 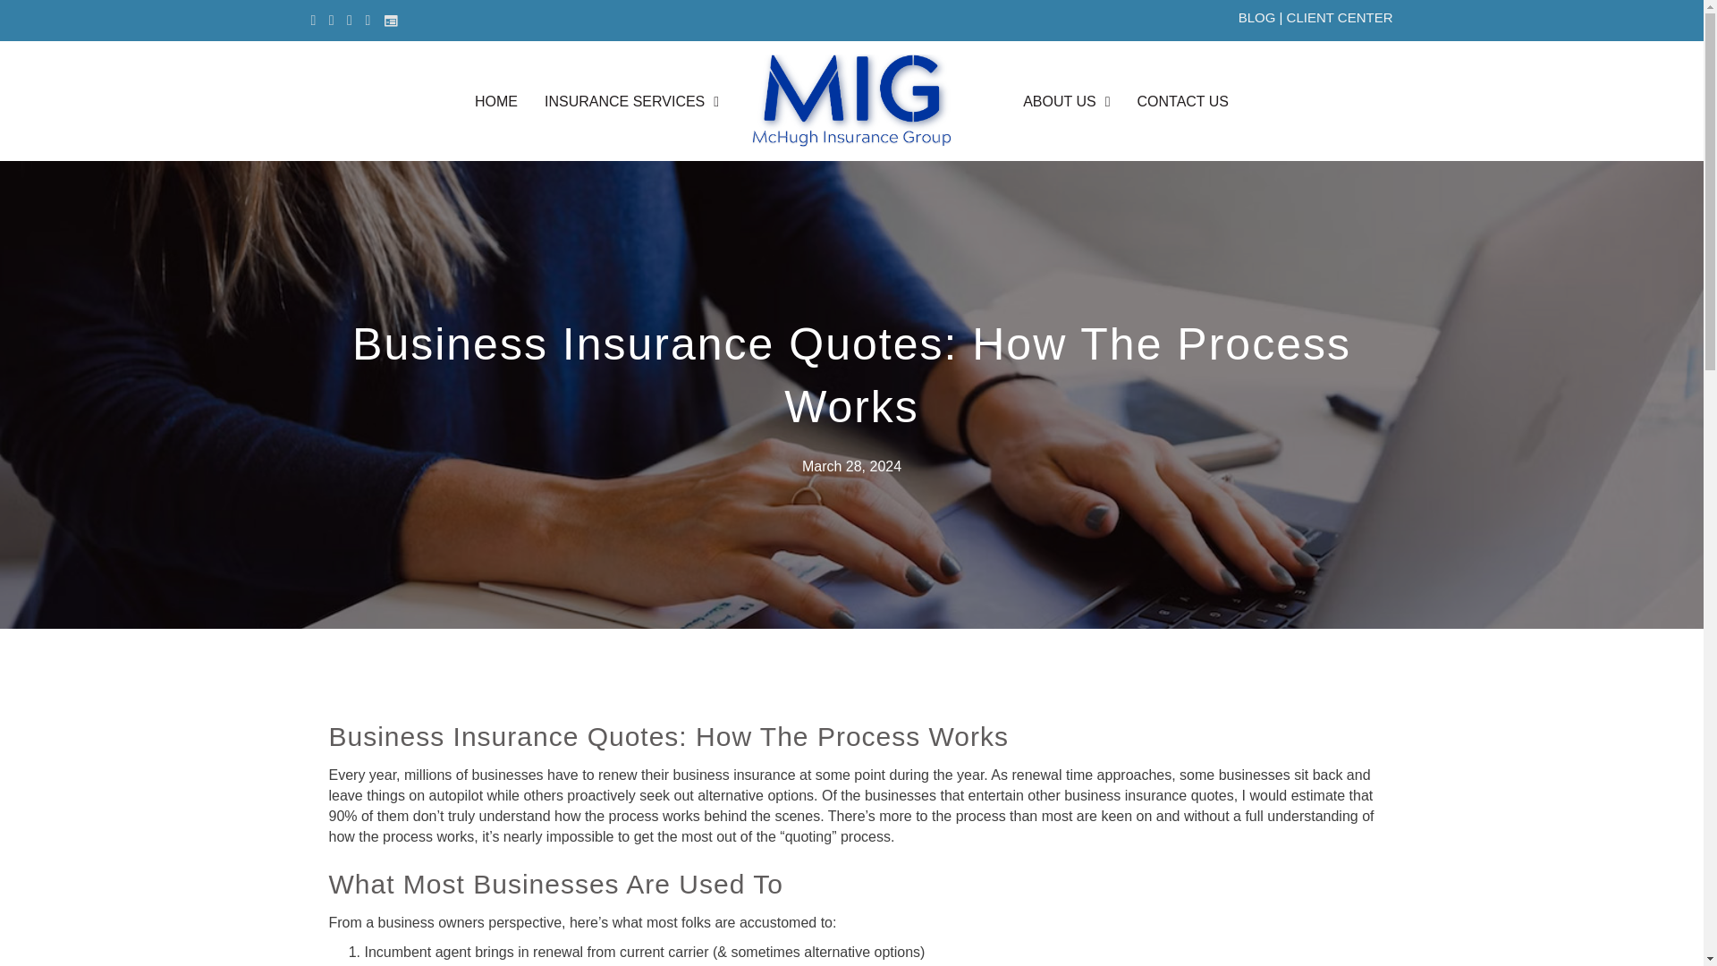 What do you see at coordinates (1256, 17) in the screenshot?
I see `BLOG` at bounding box center [1256, 17].